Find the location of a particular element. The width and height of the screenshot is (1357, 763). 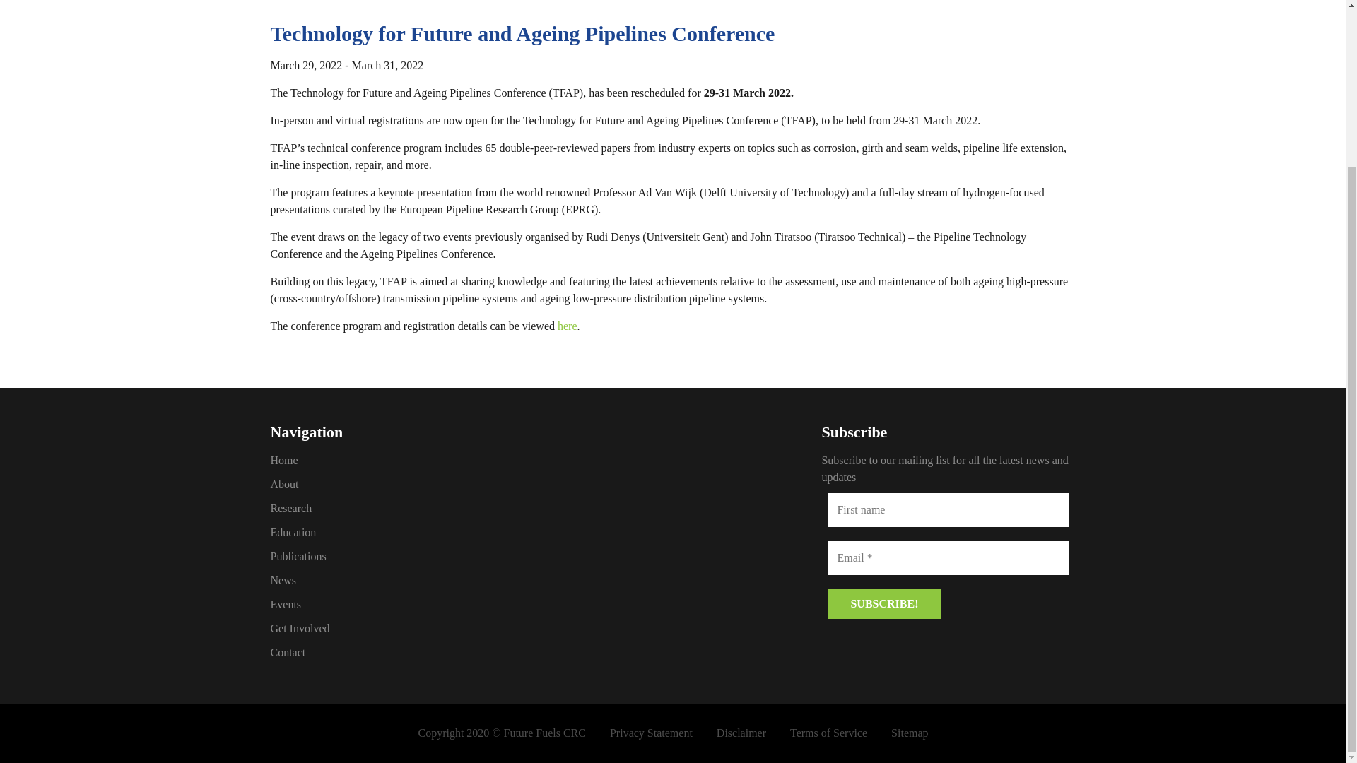

Terms of Service is located at coordinates (828, 733).